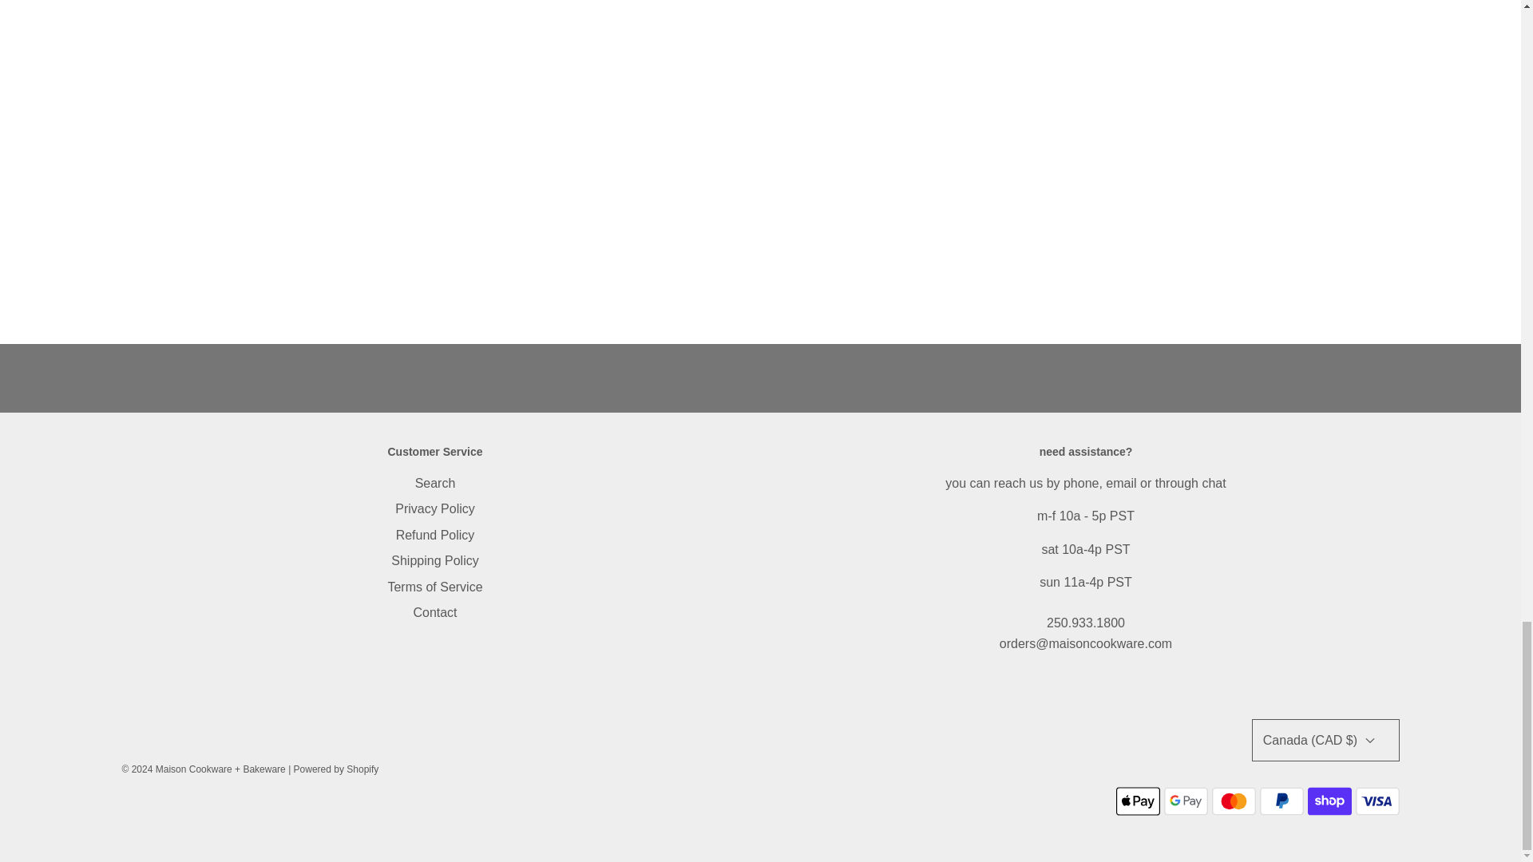  I want to click on Apple Pay, so click(1138, 801).